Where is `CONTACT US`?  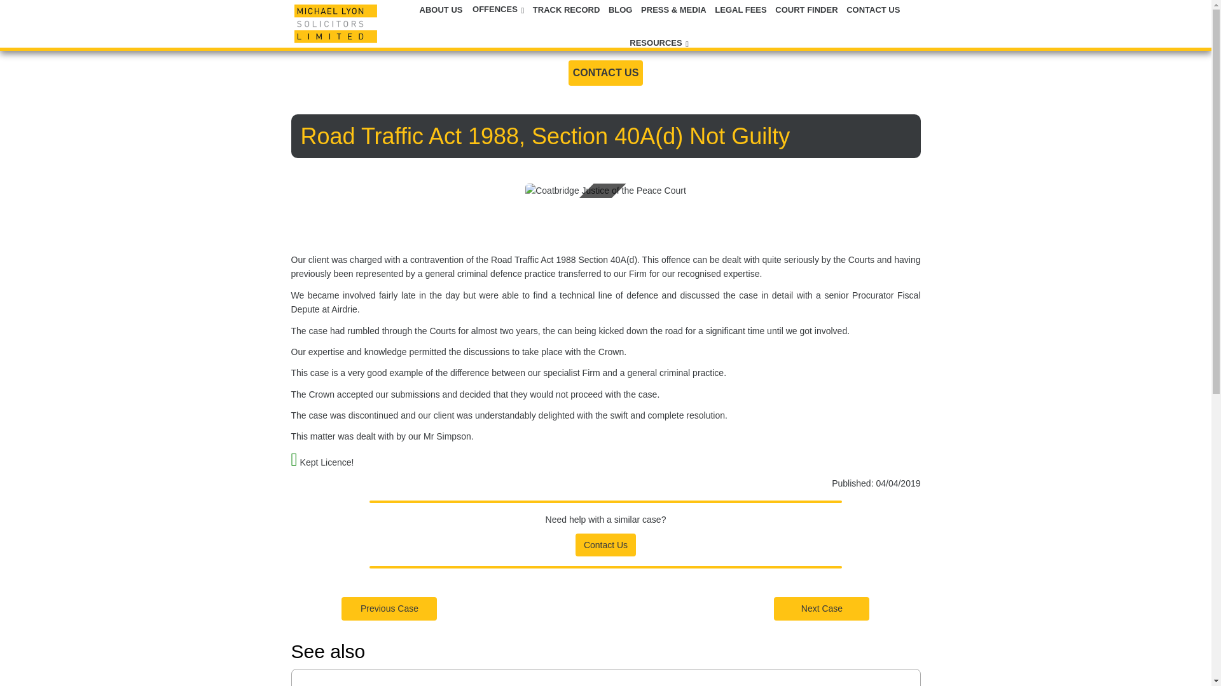 CONTACT US is located at coordinates (873, 9).